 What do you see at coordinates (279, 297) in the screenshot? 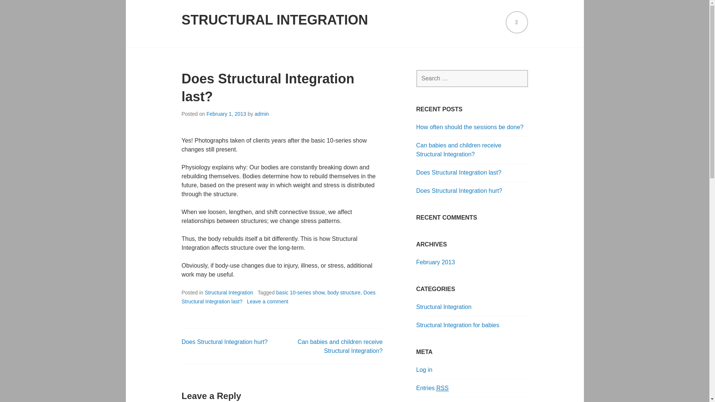
I see `Does Structural Integration last?` at bounding box center [279, 297].